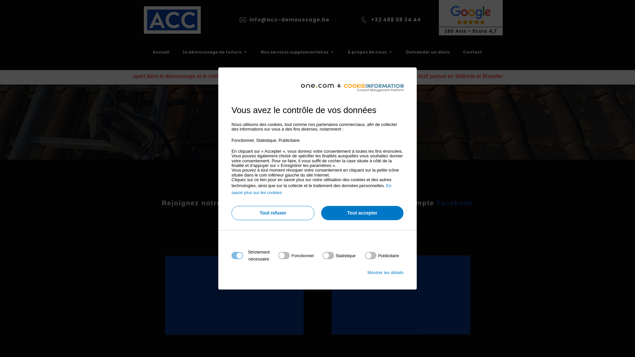 The height and width of the screenshot is (357, 635). What do you see at coordinates (296, 256) in the screenshot?
I see `on` at bounding box center [296, 256].